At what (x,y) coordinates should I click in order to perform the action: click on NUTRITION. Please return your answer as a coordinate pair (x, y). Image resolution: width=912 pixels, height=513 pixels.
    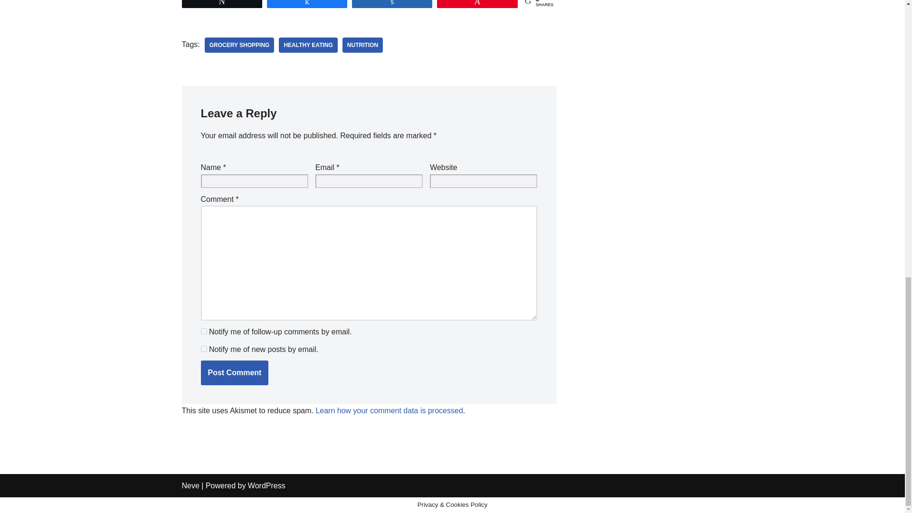
    Looking at the image, I should click on (363, 45).